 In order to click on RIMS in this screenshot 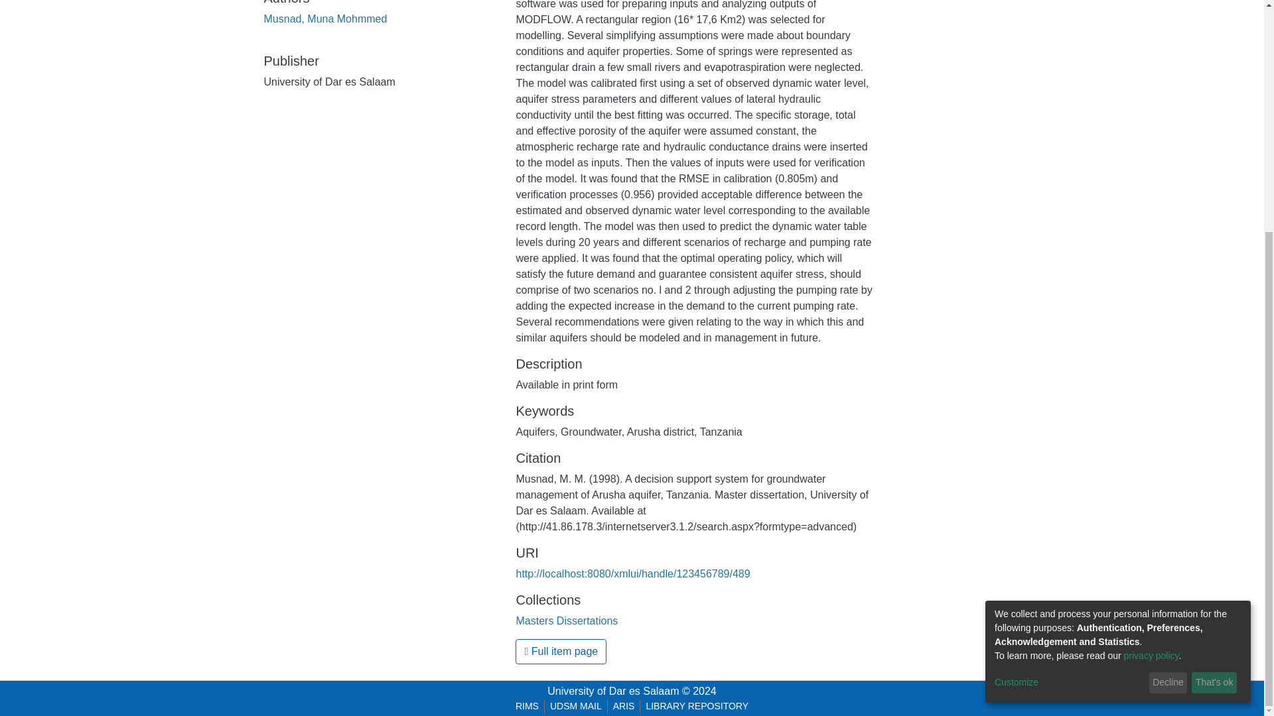, I will do `click(527, 706)`.